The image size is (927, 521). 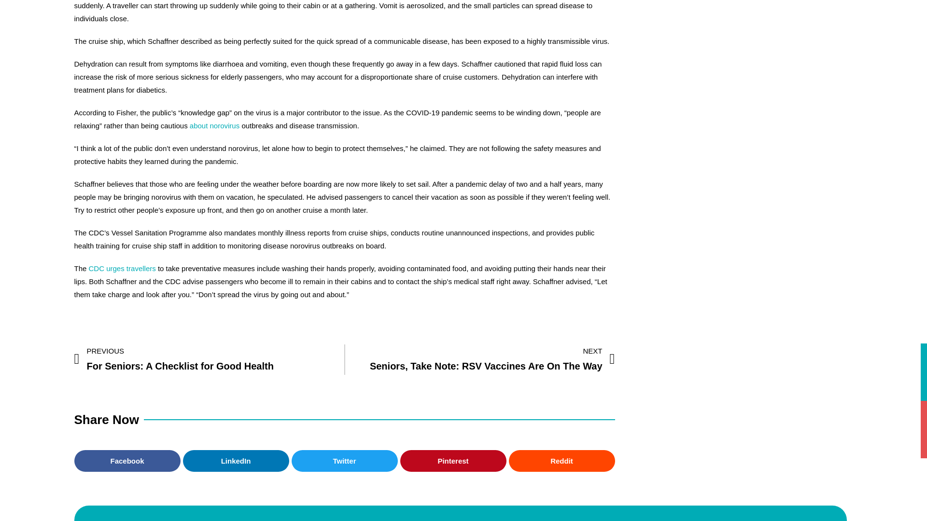 What do you see at coordinates (209, 359) in the screenshot?
I see `CDC urges travellers` at bounding box center [209, 359].